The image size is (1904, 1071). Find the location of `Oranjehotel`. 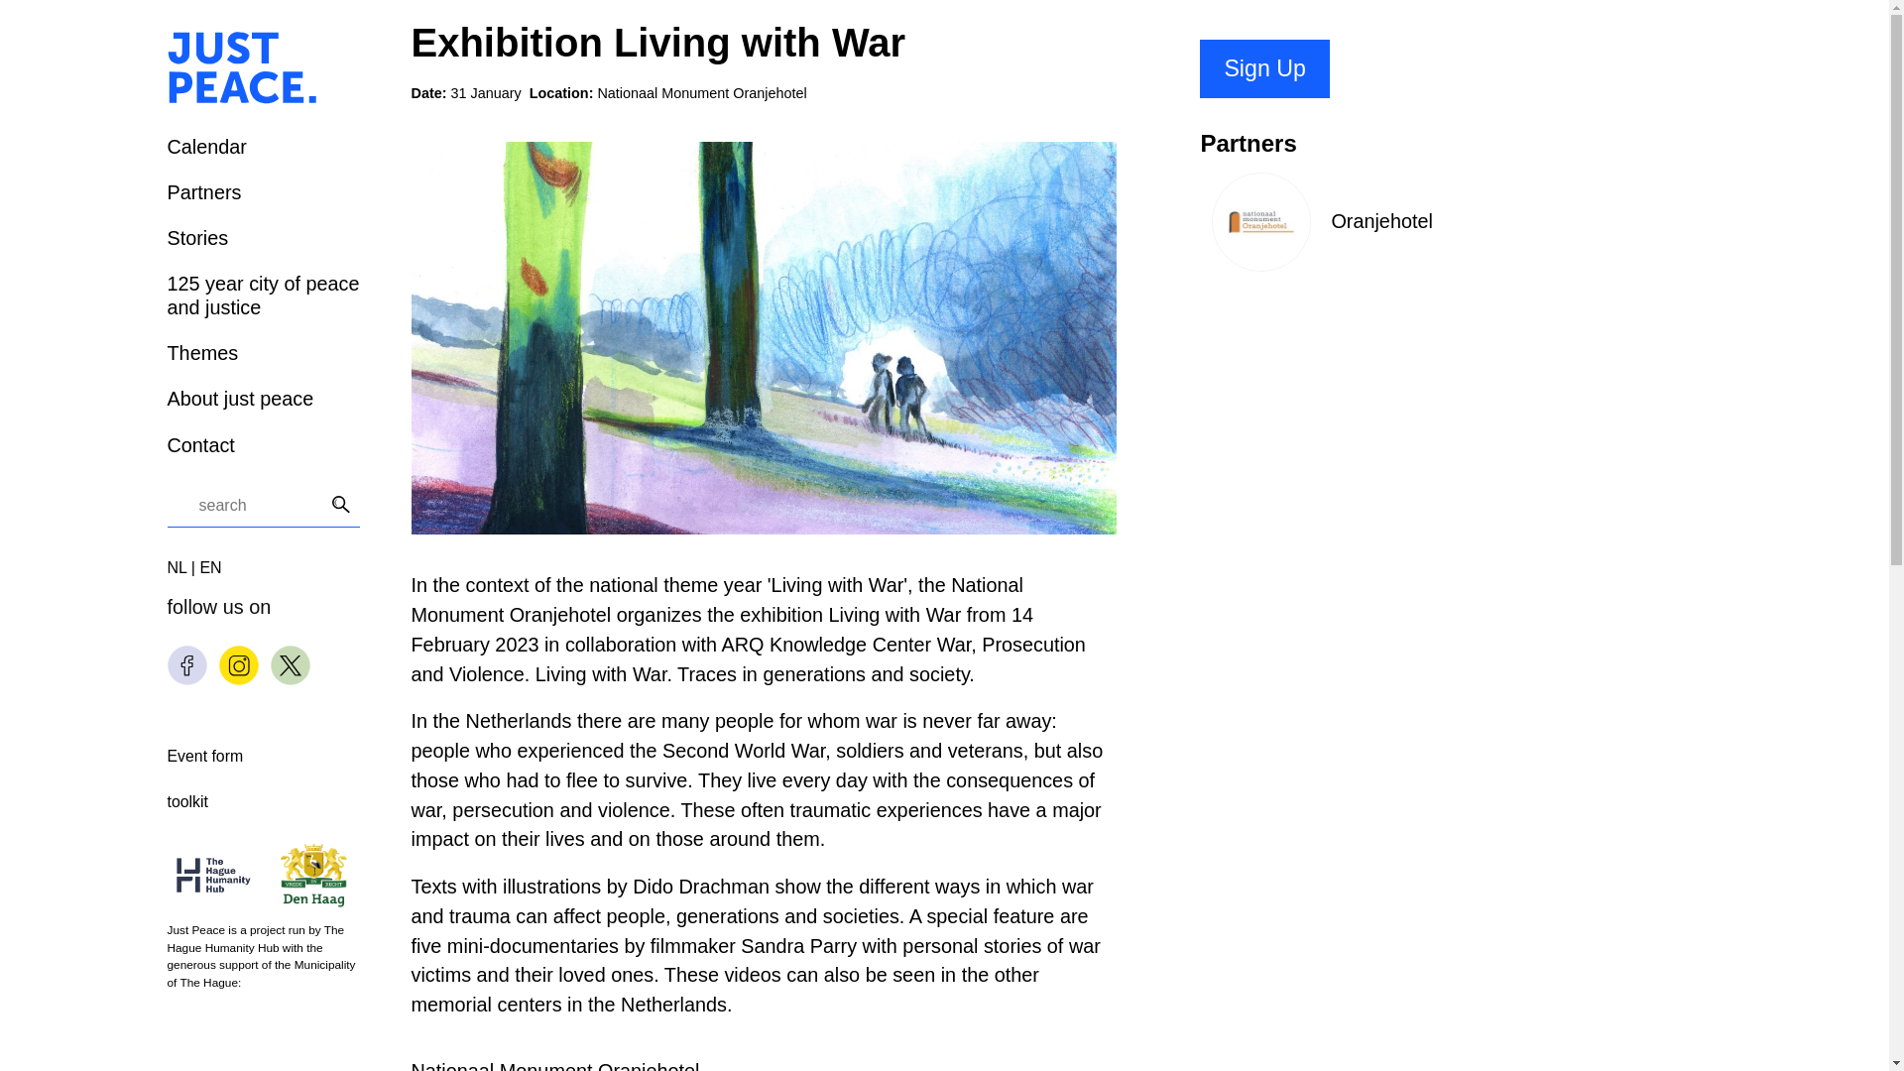

Oranjehotel is located at coordinates (1316, 266).